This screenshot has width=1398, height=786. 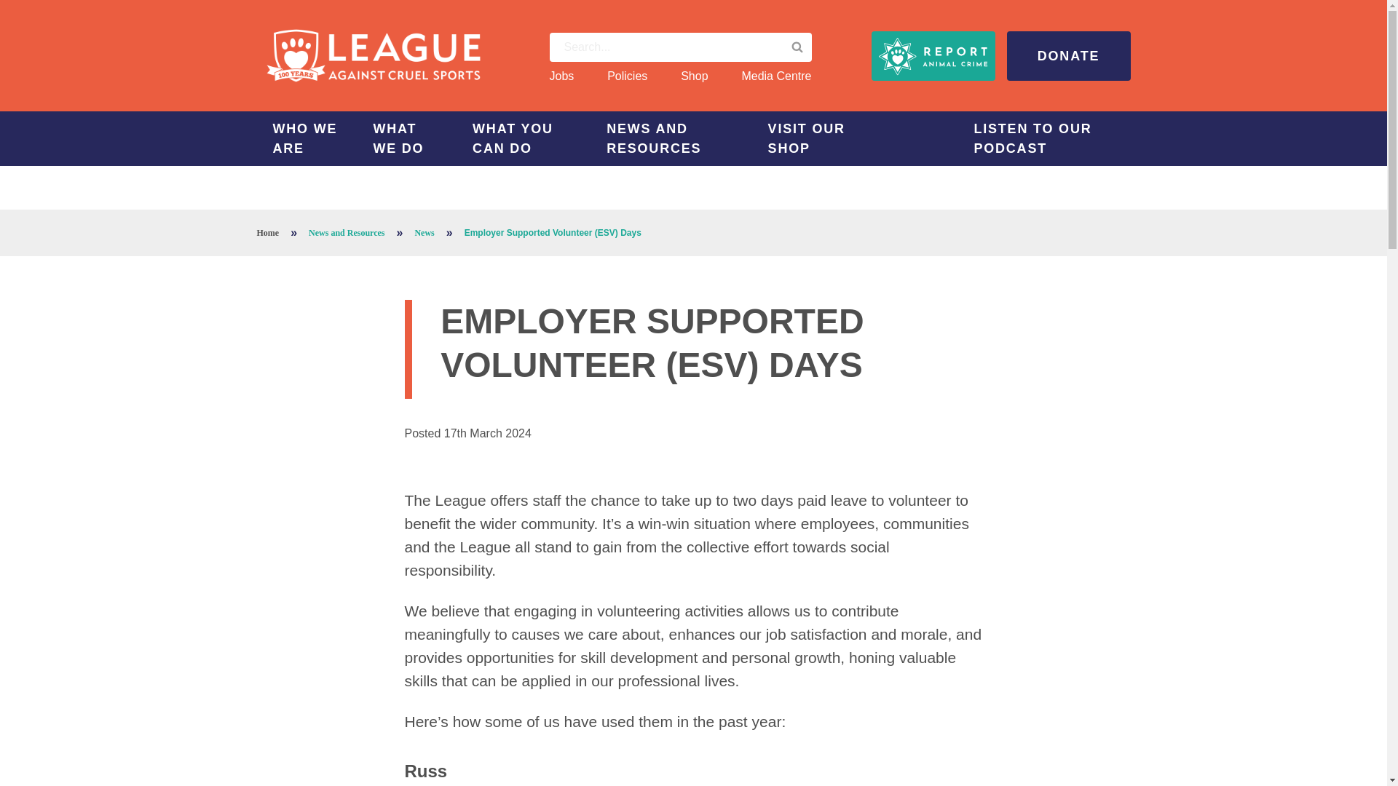 What do you see at coordinates (694, 76) in the screenshot?
I see `Shop` at bounding box center [694, 76].